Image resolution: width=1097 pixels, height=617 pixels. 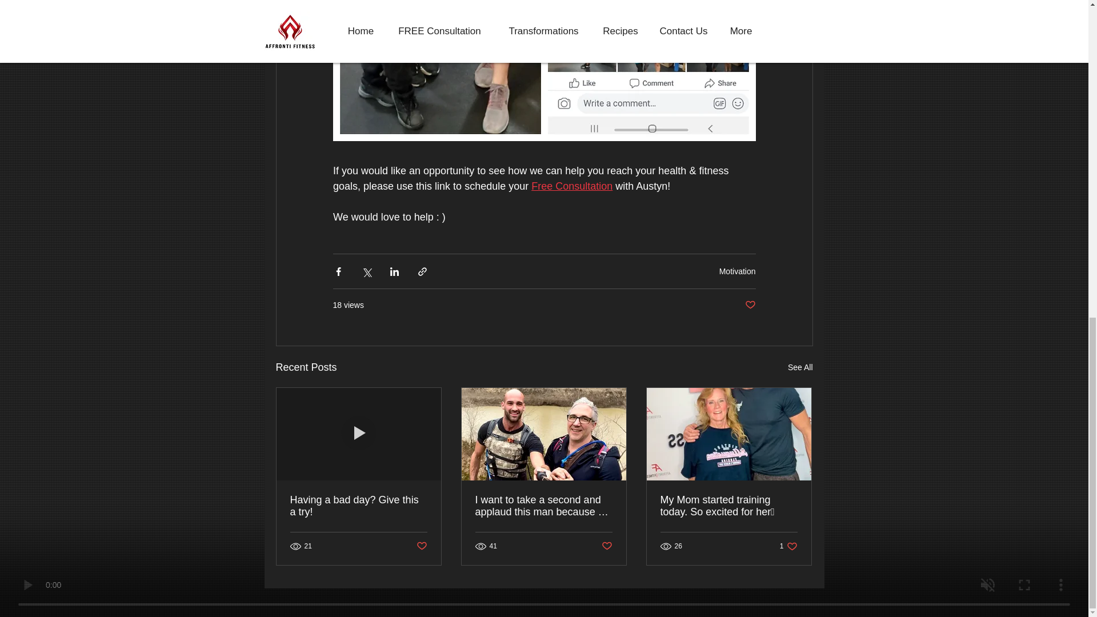 What do you see at coordinates (737, 270) in the screenshot?
I see `Motivation` at bounding box center [737, 270].